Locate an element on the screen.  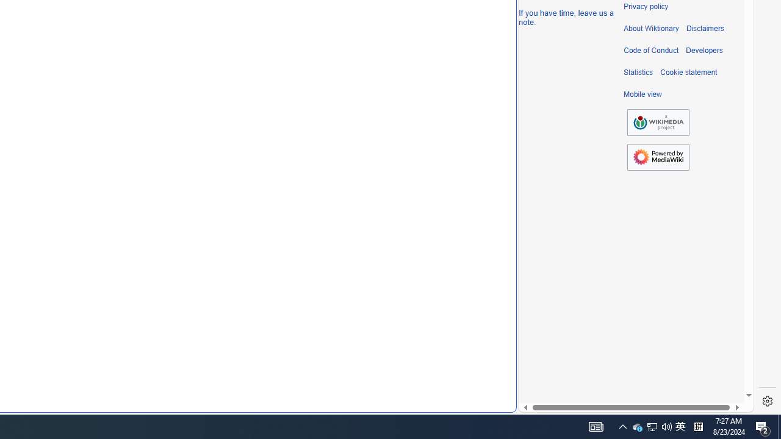
AutomationID: footer-poweredbyico is located at coordinates (658, 157).